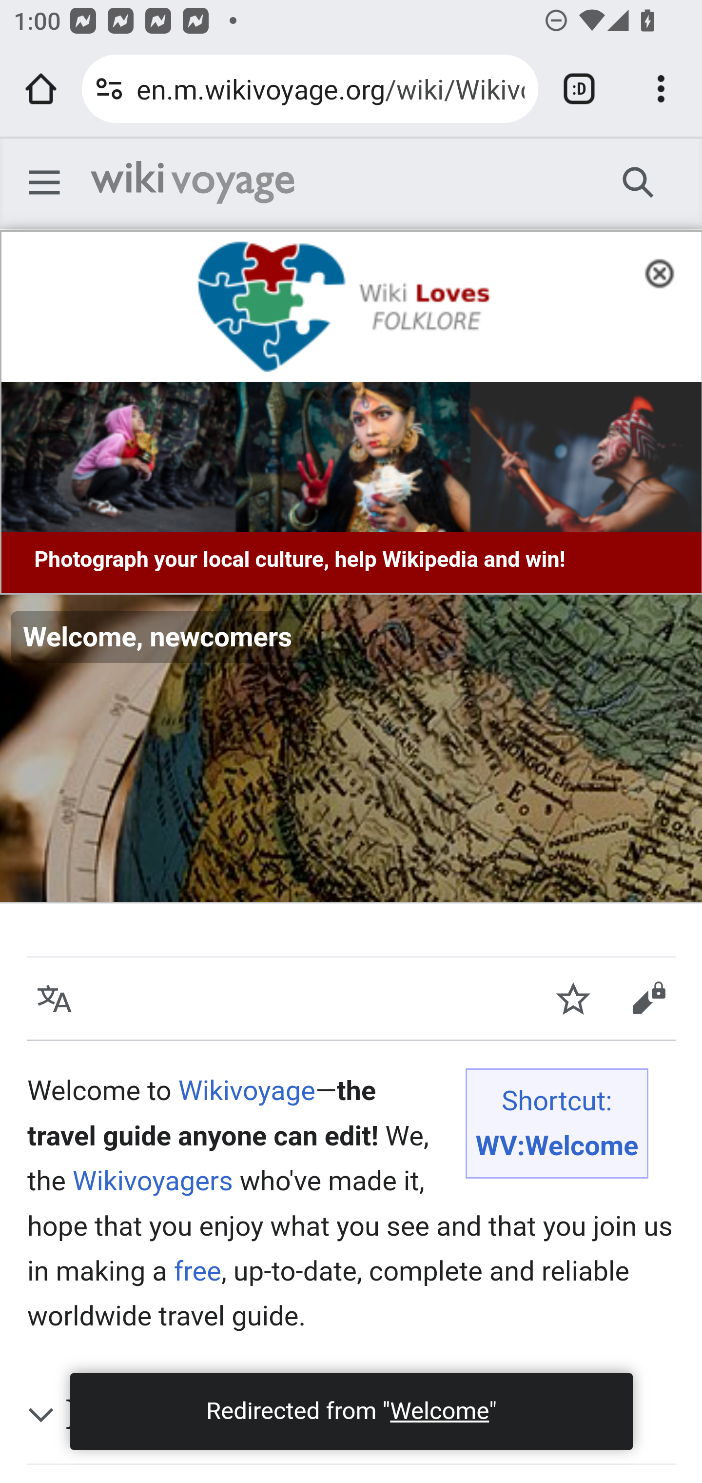 The height and width of the screenshot is (1483, 702). Describe the element at coordinates (193, 182) in the screenshot. I see `Wikivoyage` at that location.